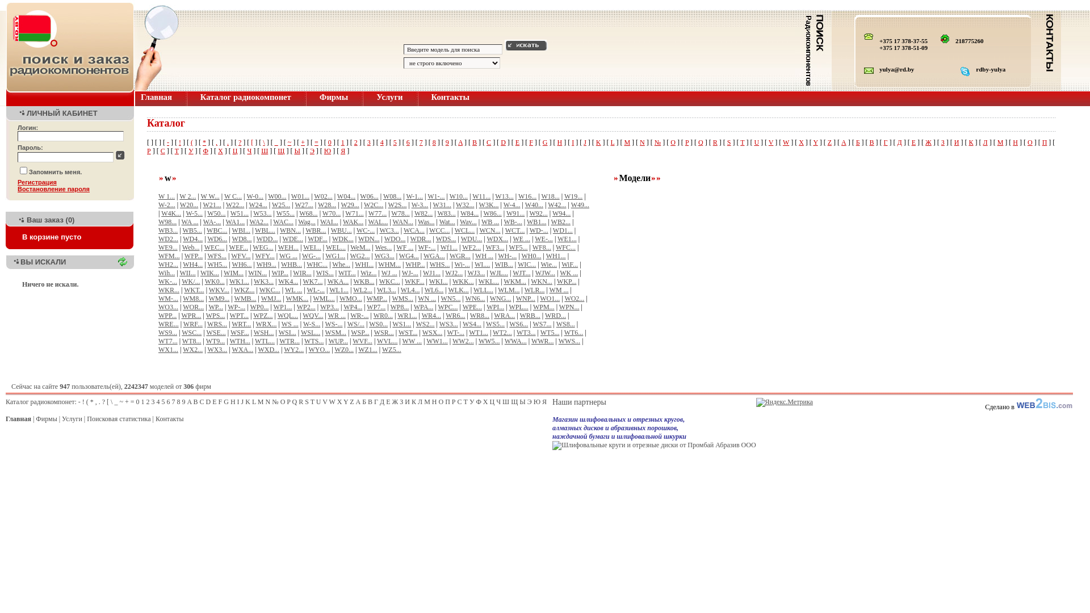 This screenshot has height=613, width=1090. I want to click on W71..., so click(354, 213).